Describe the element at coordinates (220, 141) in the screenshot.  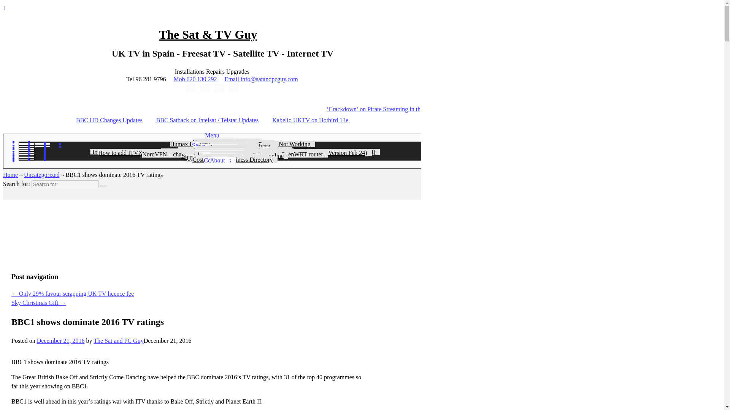
I see `TV News Blog` at that location.